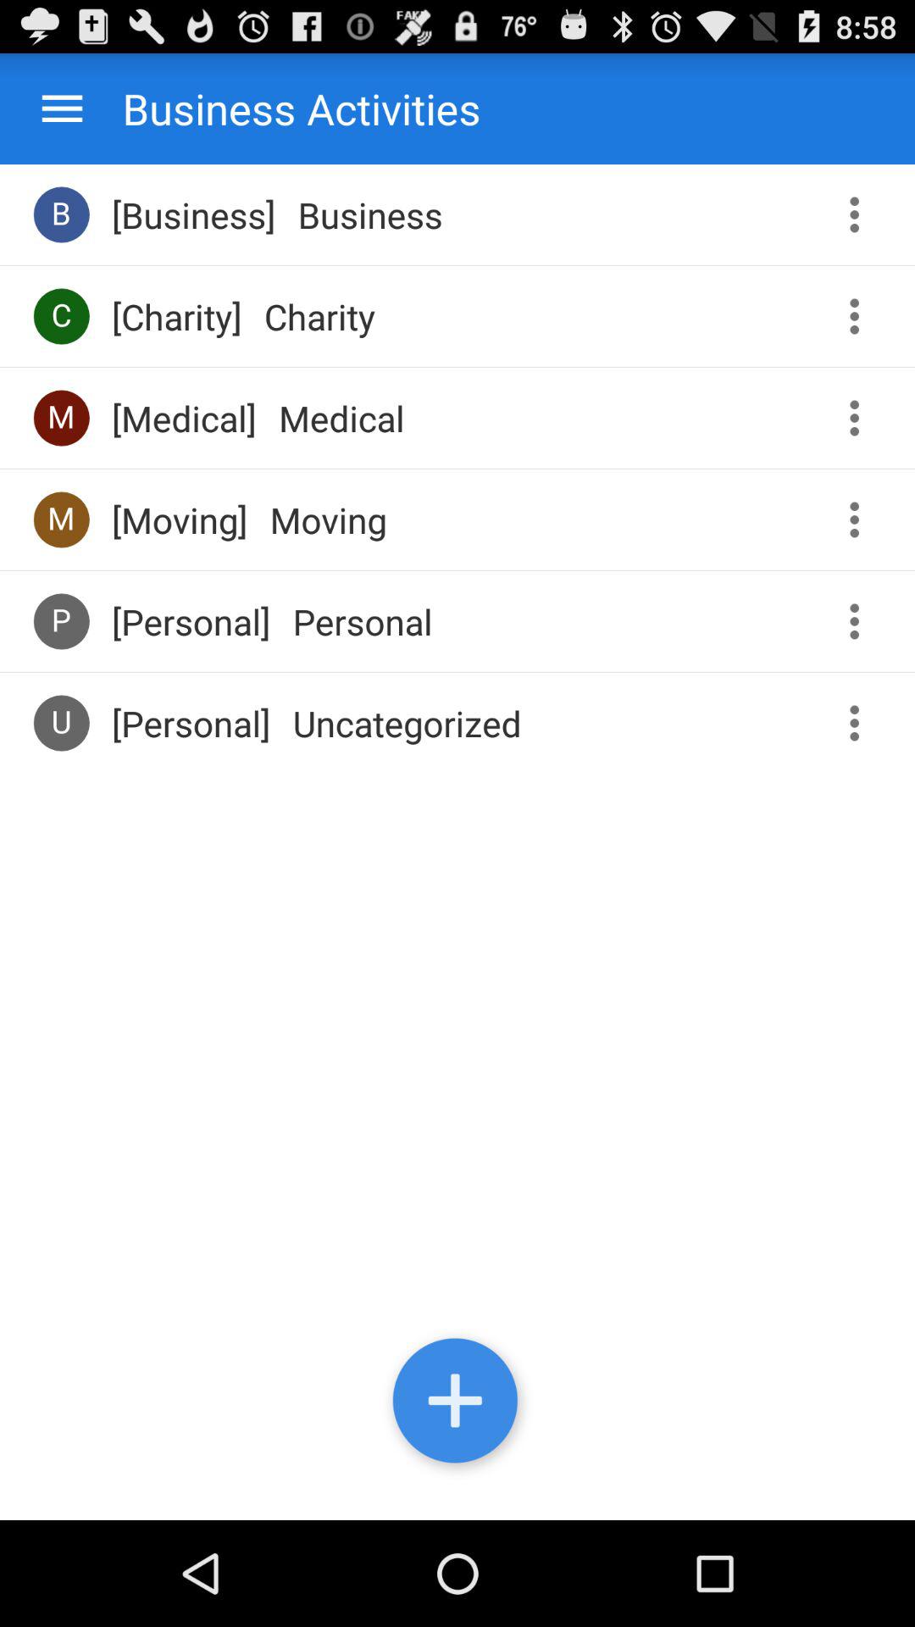 The width and height of the screenshot is (915, 1627). I want to click on click on icon left to business, so click(61, 214).